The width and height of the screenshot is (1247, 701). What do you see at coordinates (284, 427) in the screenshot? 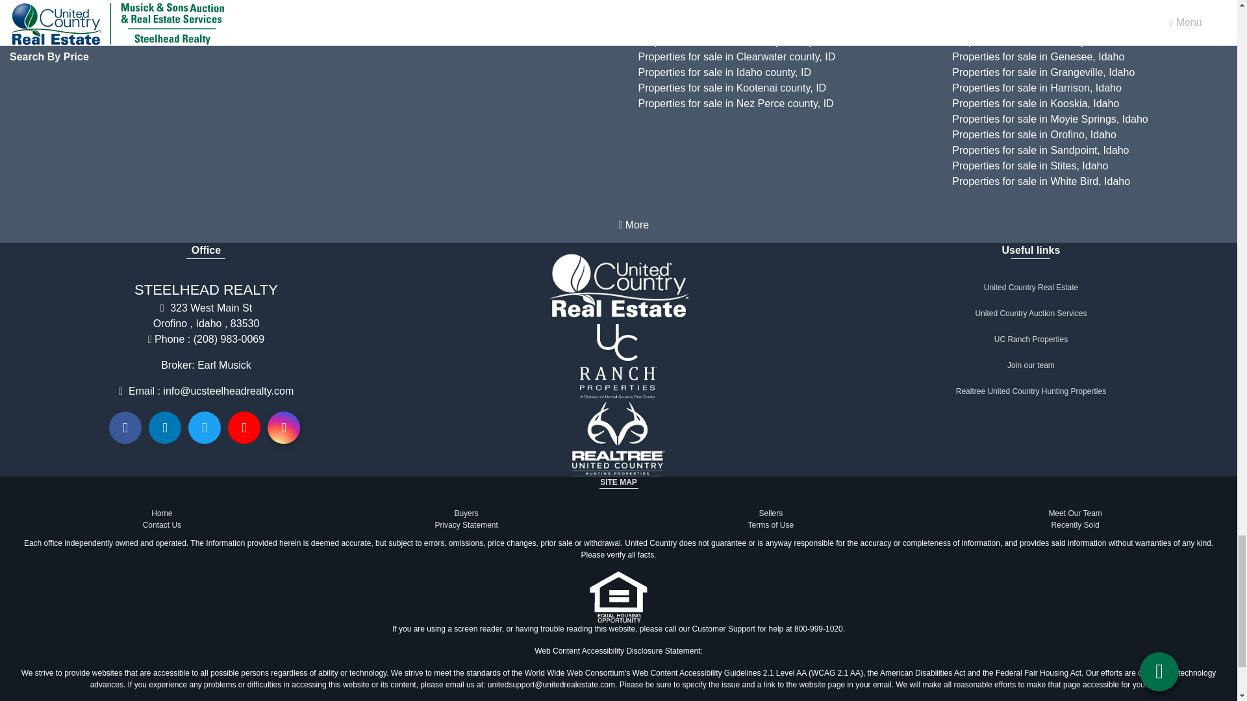
I see `Instagram link` at bounding box center [284, 427].